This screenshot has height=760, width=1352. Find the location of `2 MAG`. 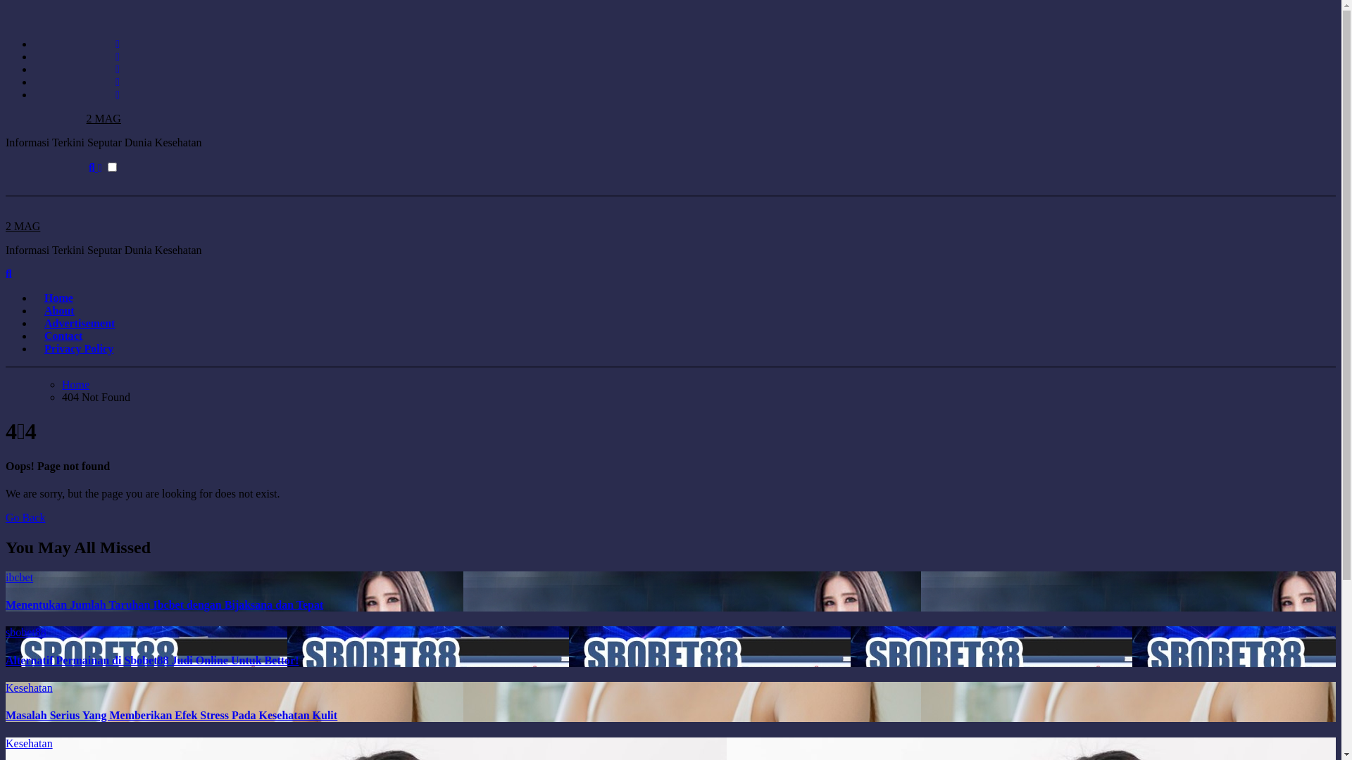

2 MAG is located at coordinates (104, 118).